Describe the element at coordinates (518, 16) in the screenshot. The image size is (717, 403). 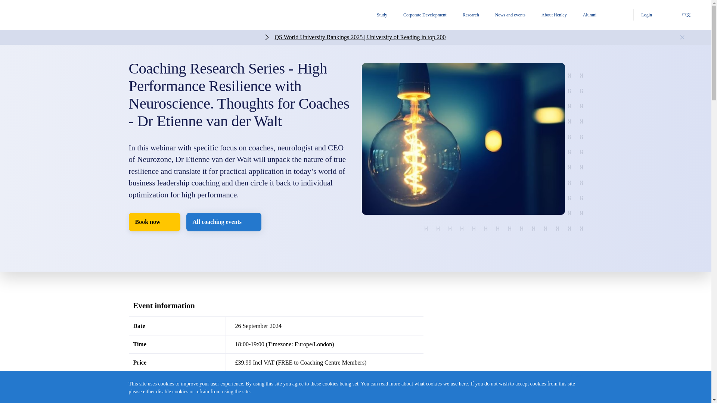
I see `News and events` at that location.